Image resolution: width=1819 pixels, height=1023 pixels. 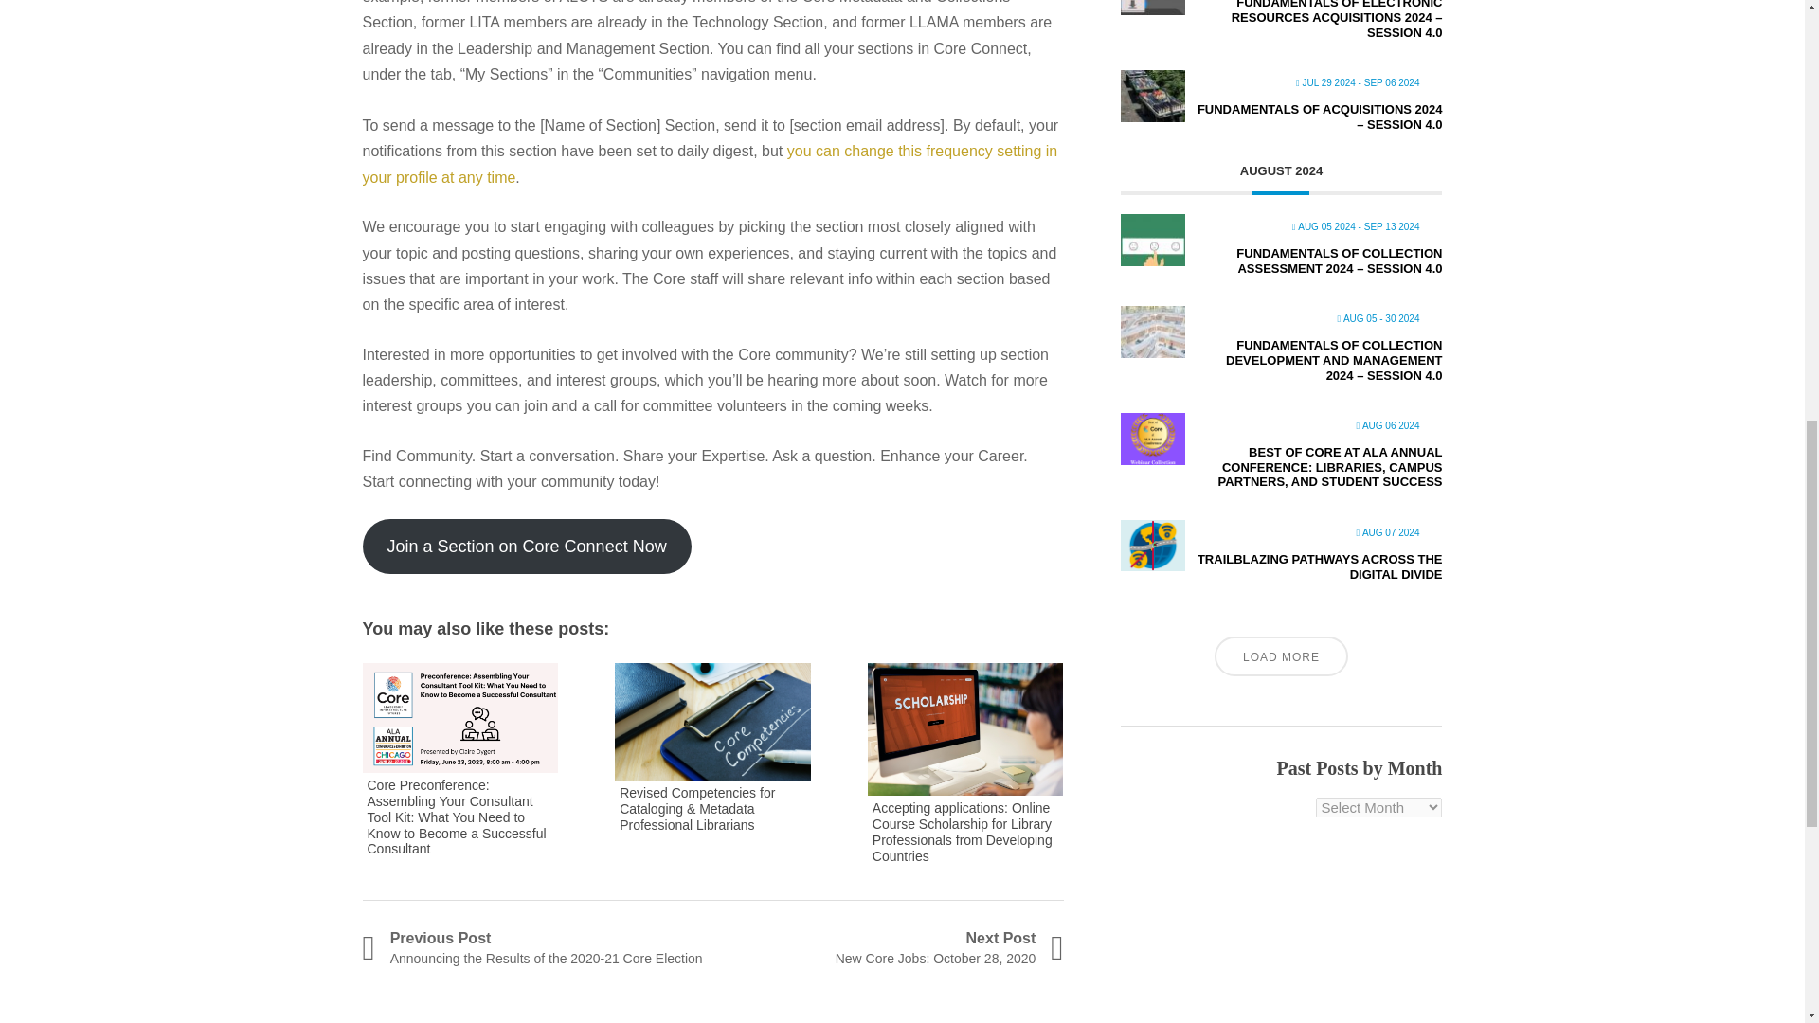 What do you see at coordinates (527, 546) in the screenshot?
I see `Join a Section on Core Connect Now` at bounding box center [527, 546].